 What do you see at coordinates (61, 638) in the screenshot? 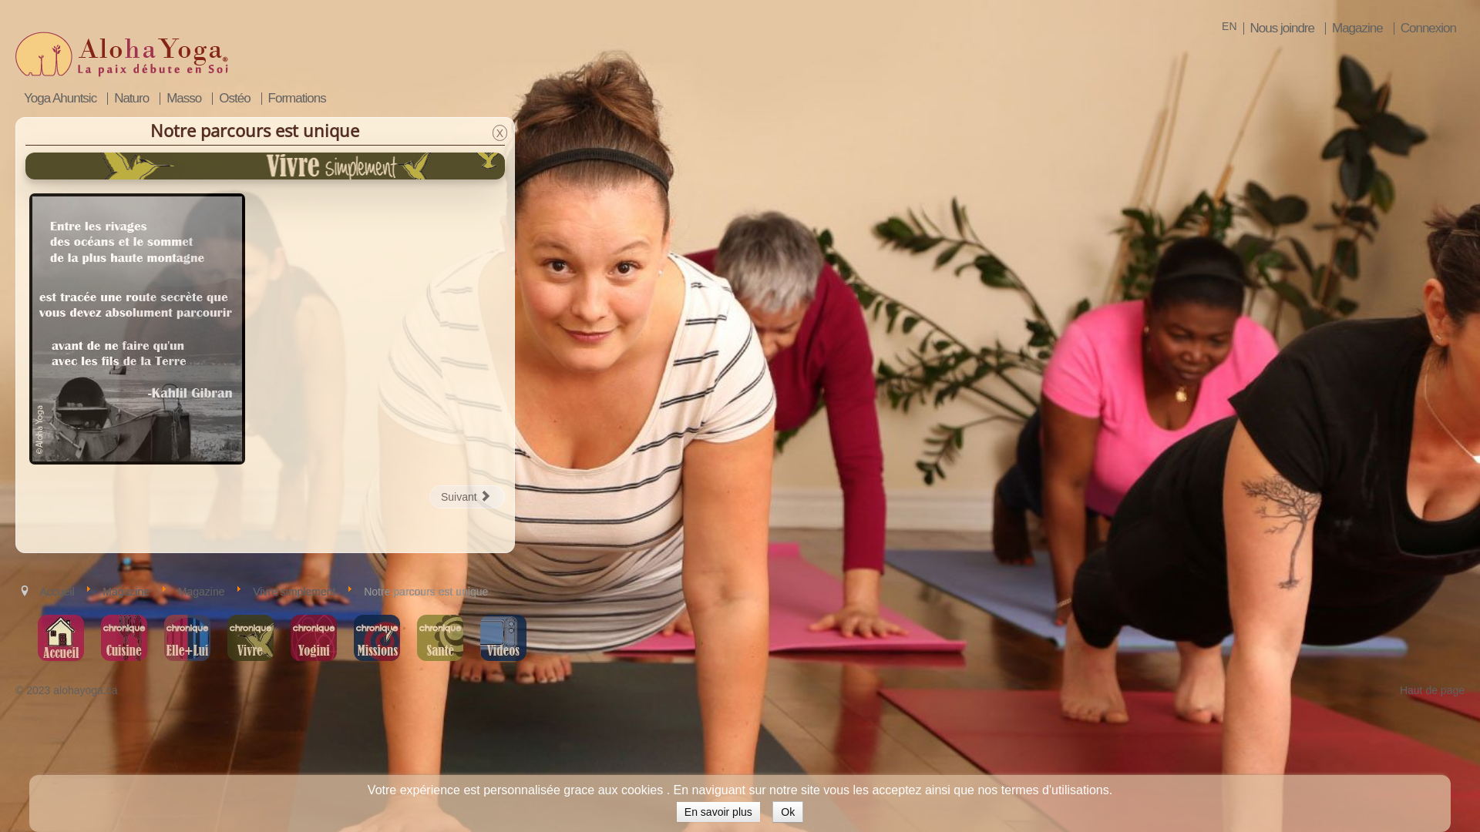
I see `Accueil` at bounding box center [61, 638].